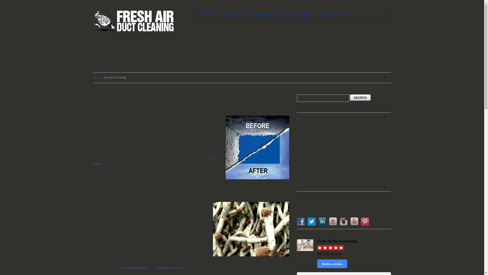 The width and height of the screenshot is (488, 275). Describe the element at coordinates (233, 15) in the screenshot. I see `SERVICES` at that location.